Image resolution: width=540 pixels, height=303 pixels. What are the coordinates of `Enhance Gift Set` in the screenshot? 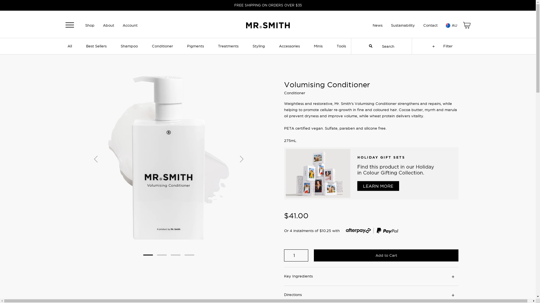 It's located at (371, 198).